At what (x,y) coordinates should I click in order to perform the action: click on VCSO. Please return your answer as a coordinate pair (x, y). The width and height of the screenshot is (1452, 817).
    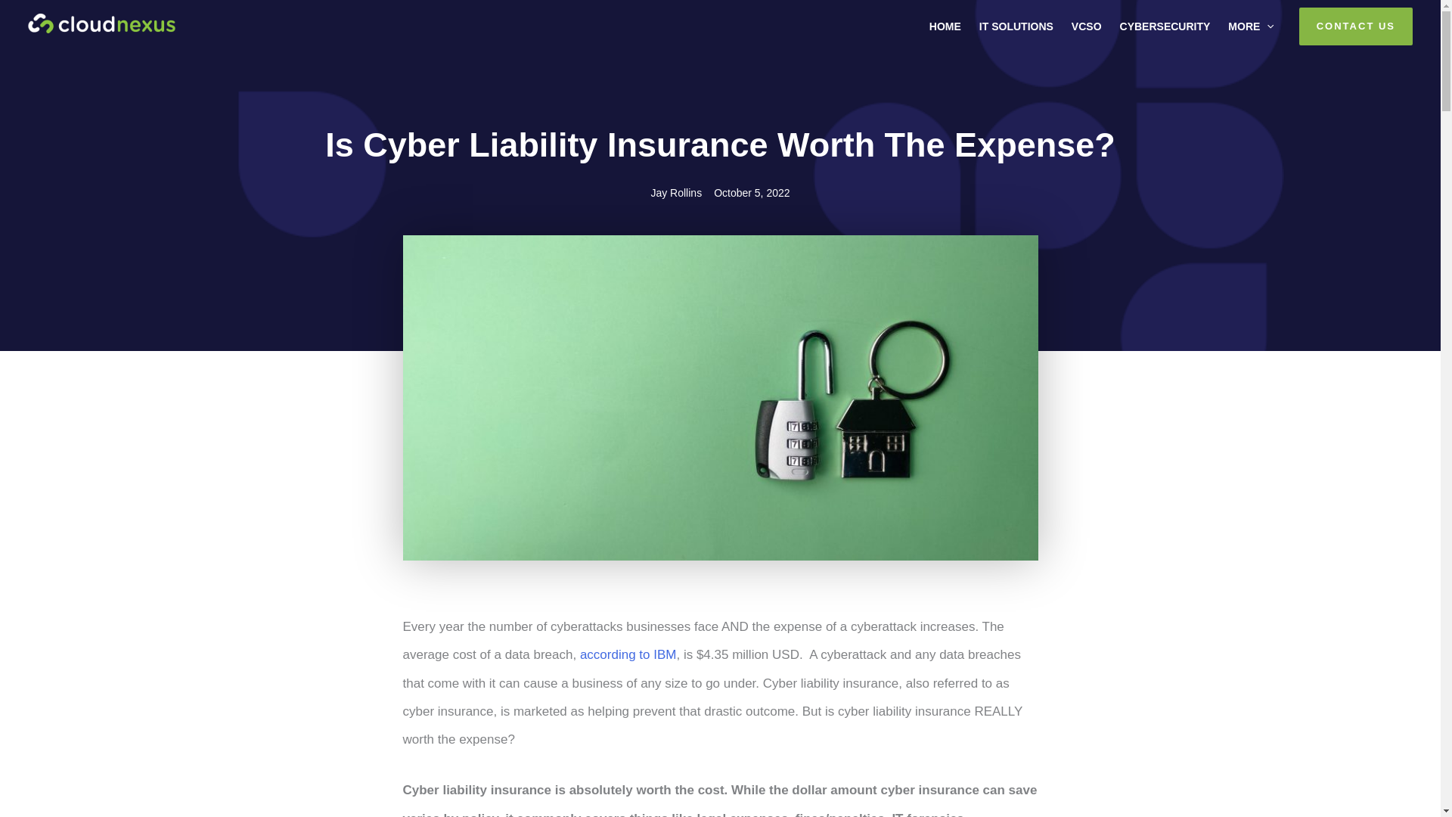
    Looking at the image, I should click on (1084, 26).